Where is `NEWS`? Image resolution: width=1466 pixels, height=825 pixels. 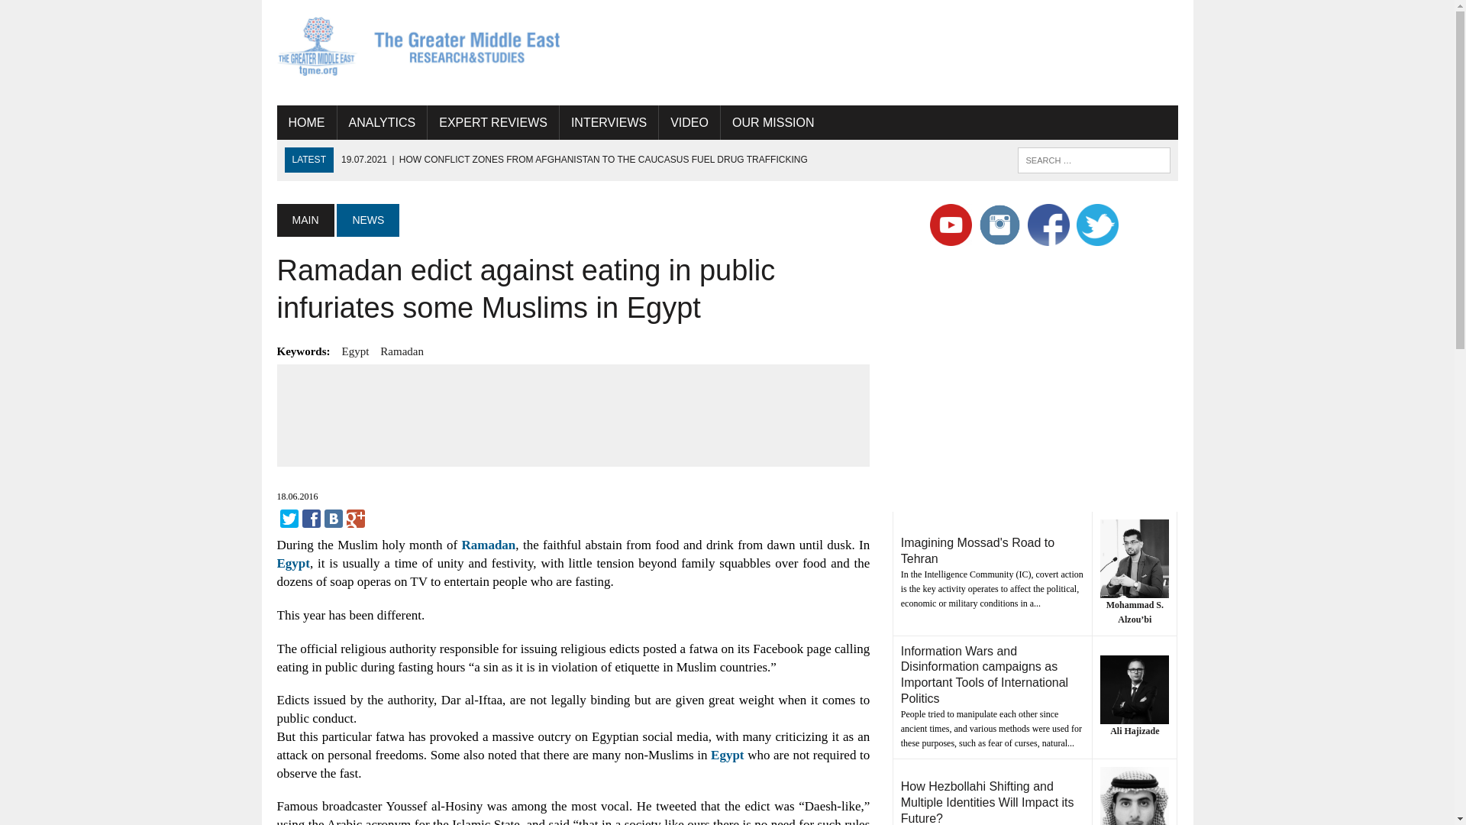
NEWS is located at coordinates (368, 219).